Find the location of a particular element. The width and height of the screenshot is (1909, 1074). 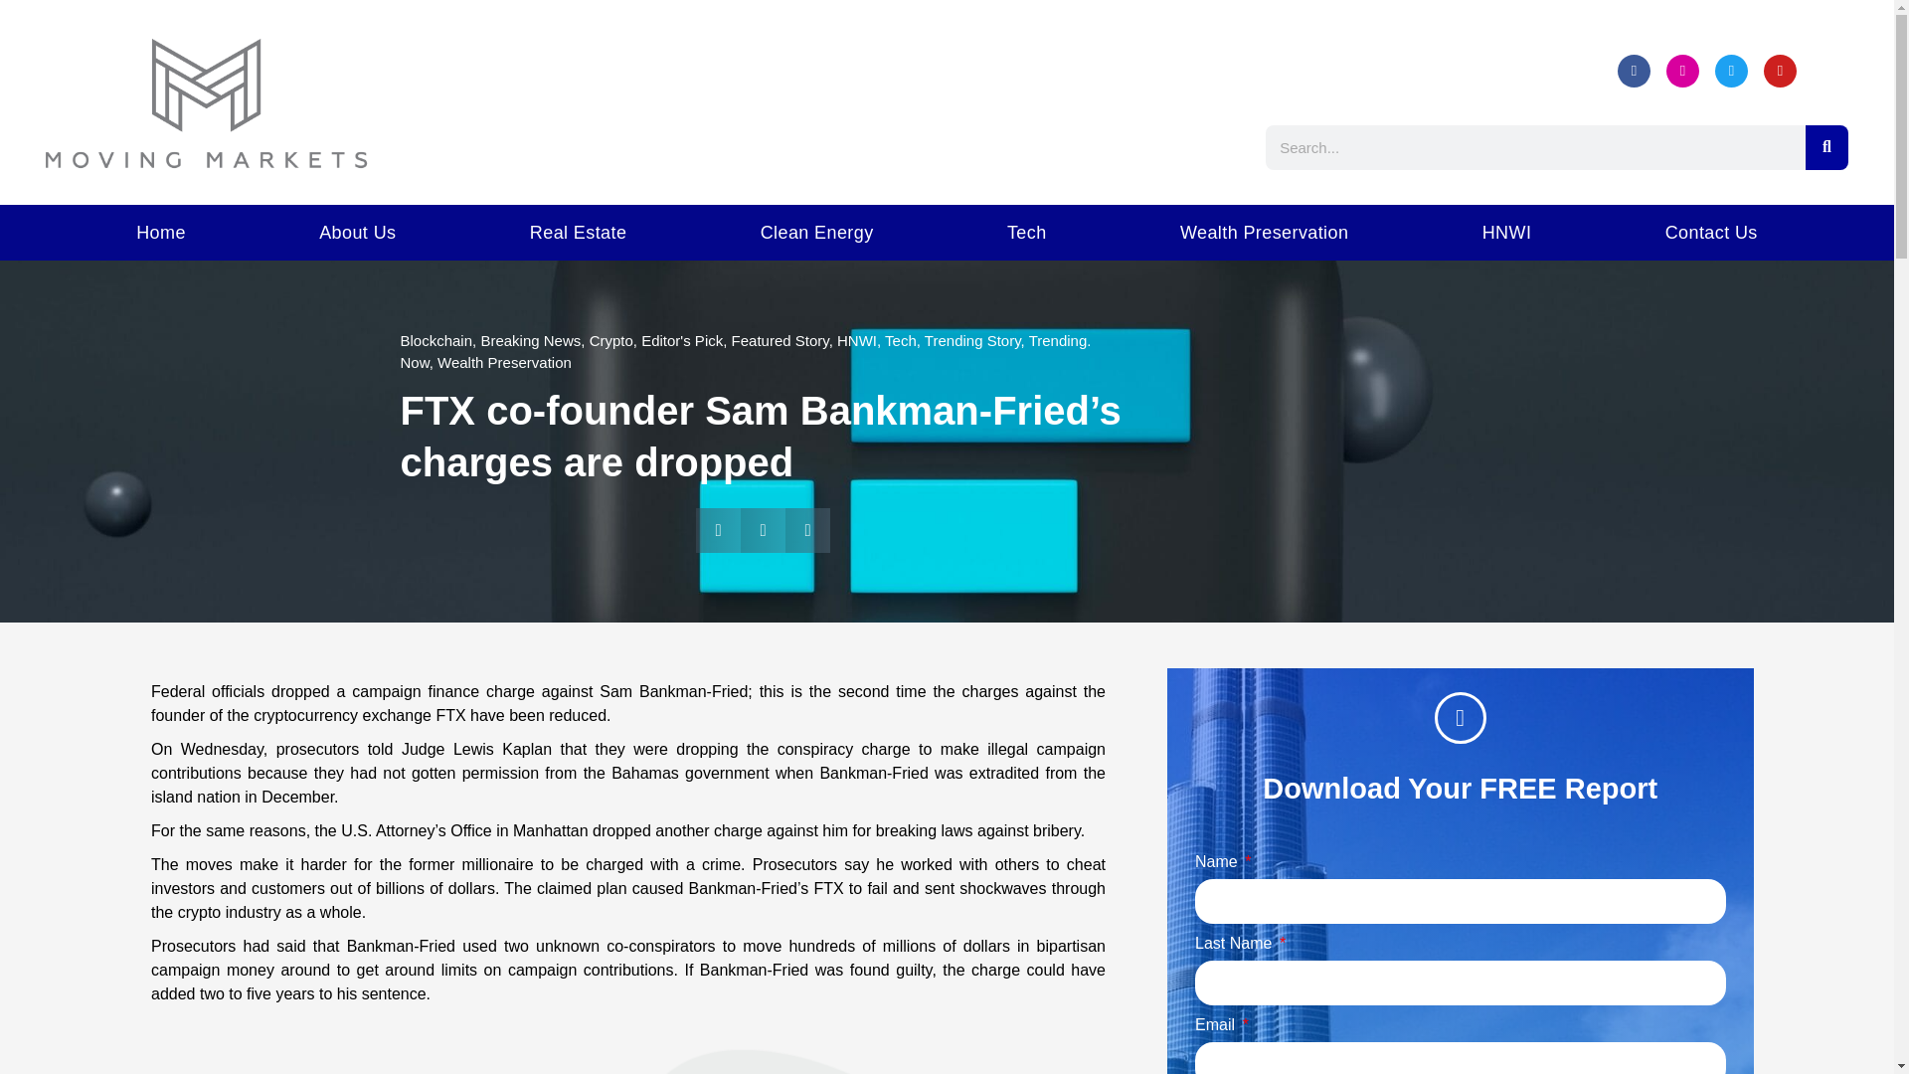

Contact Us is located at coordinates (1712, 233).